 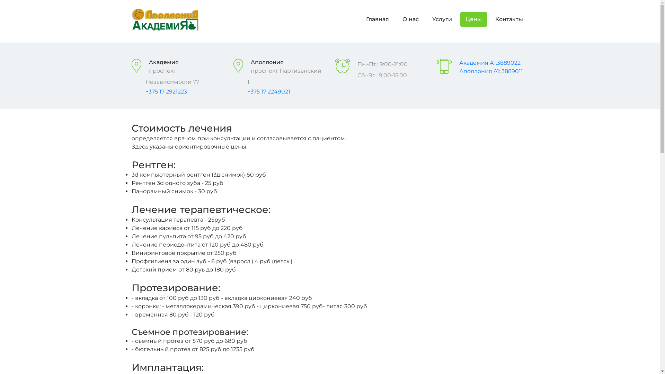 I want to click on +375 17 2921223, so click(x=166, y=91).